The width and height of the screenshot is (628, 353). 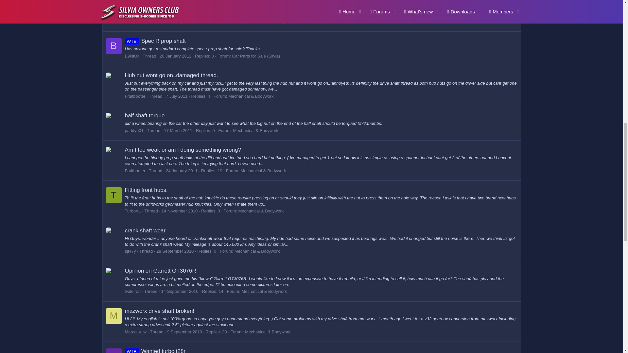 I want to click on 17 March 2011 at 12:58 PM, so click(x=178, y=131).